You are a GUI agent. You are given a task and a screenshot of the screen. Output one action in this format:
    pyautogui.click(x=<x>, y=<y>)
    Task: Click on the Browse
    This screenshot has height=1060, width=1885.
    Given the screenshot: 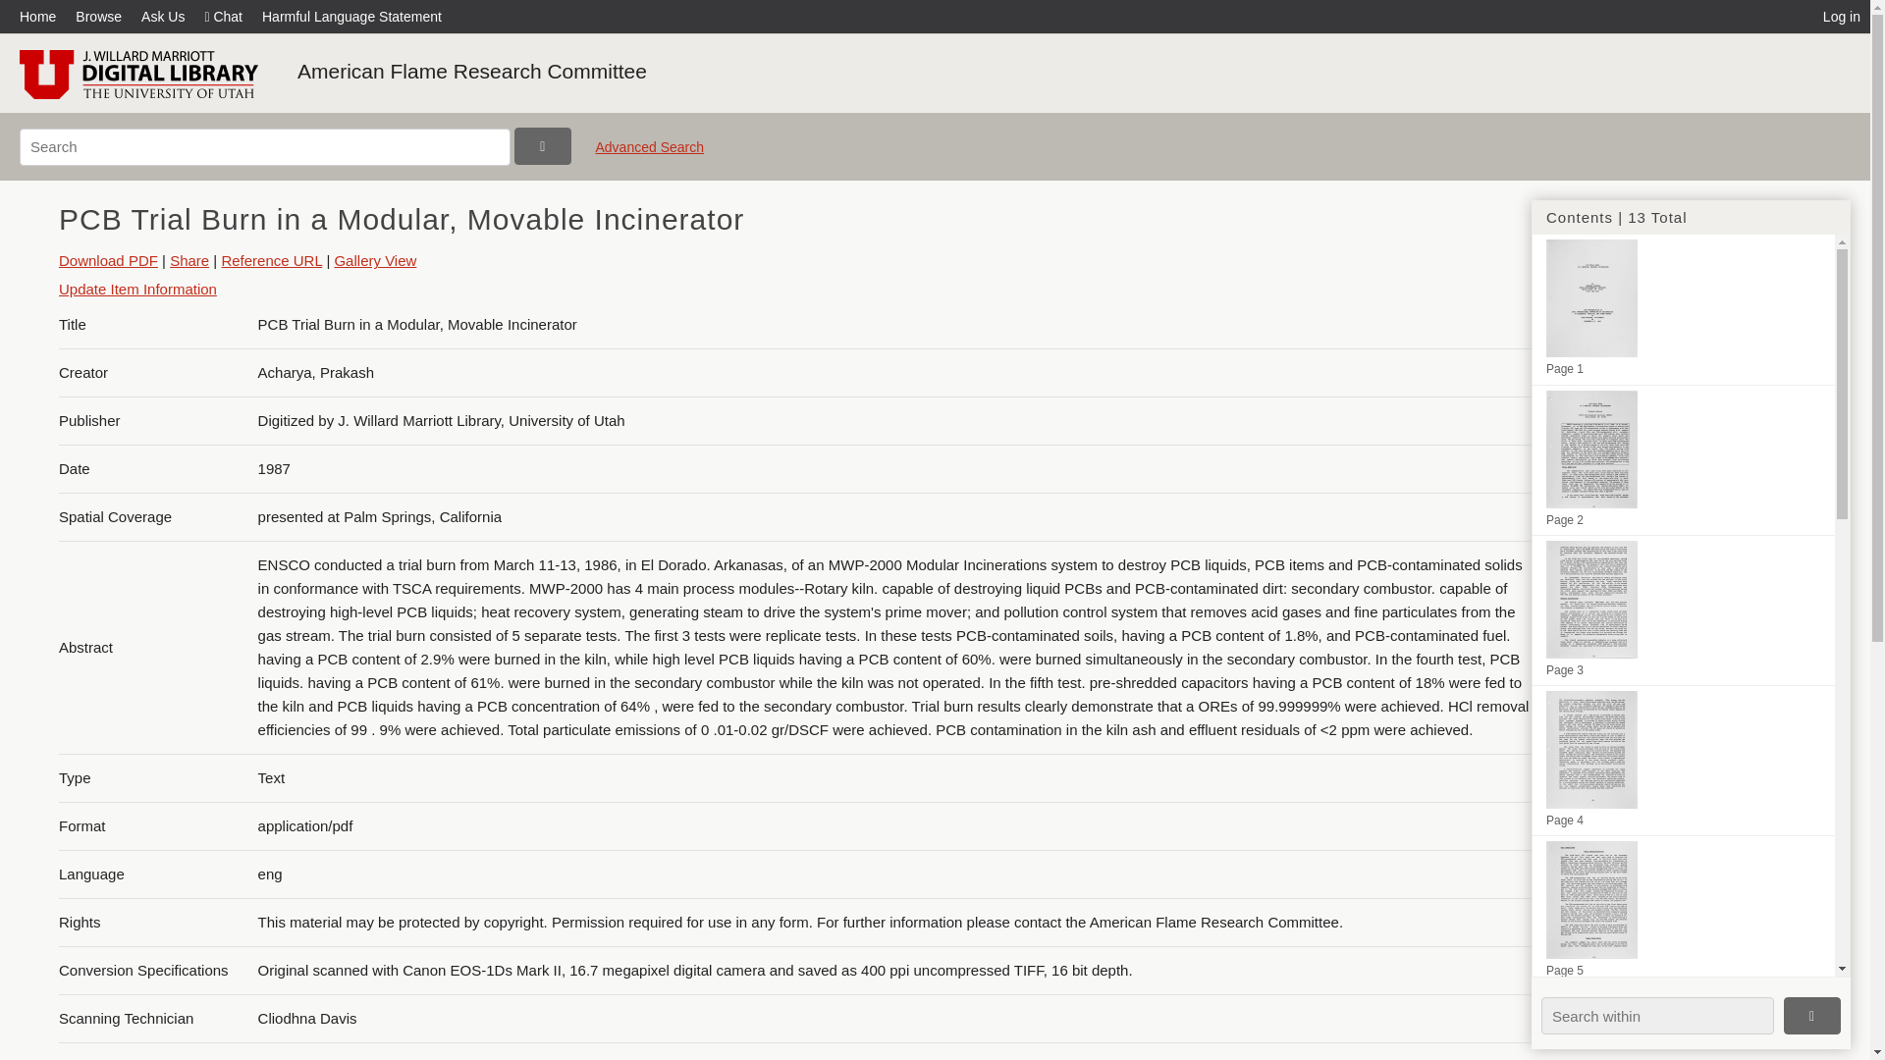 What is the action you would take?
    pyautogui.click(x=98, y=16)
    